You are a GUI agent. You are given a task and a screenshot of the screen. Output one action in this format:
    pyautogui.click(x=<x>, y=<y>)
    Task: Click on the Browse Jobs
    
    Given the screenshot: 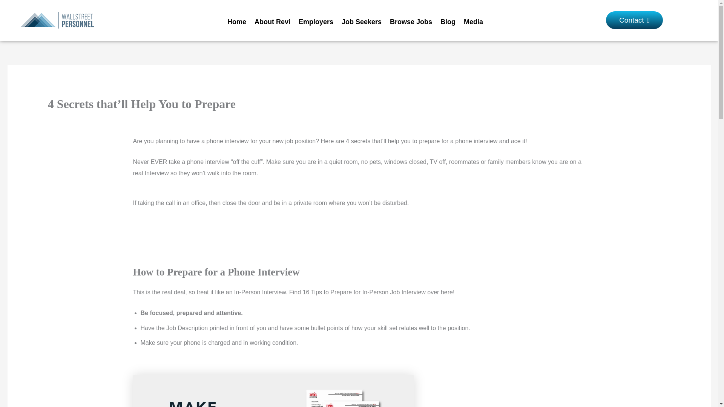 What is the action you would take?
    pyautogui.click(x=411, y=21)
    